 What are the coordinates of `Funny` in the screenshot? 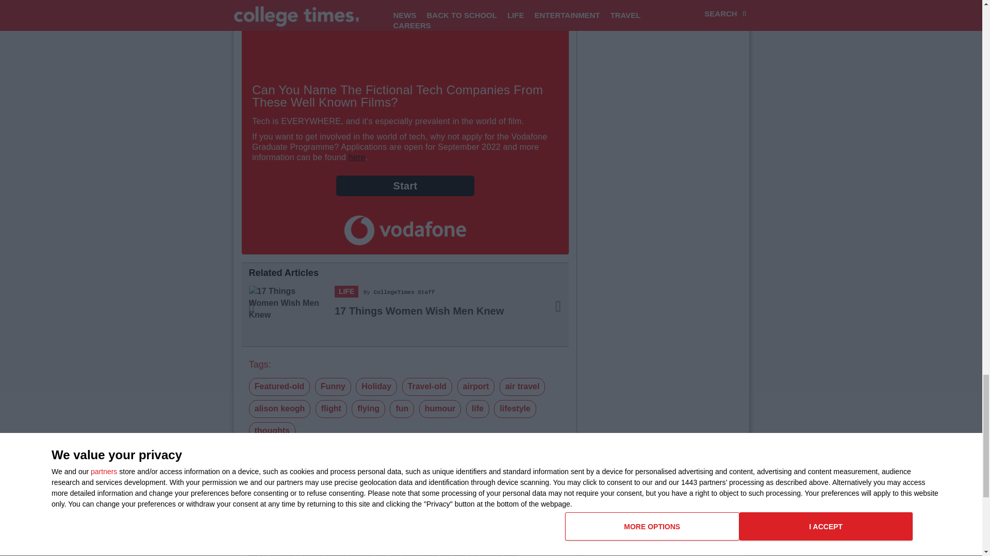 It's located at (333, 387).